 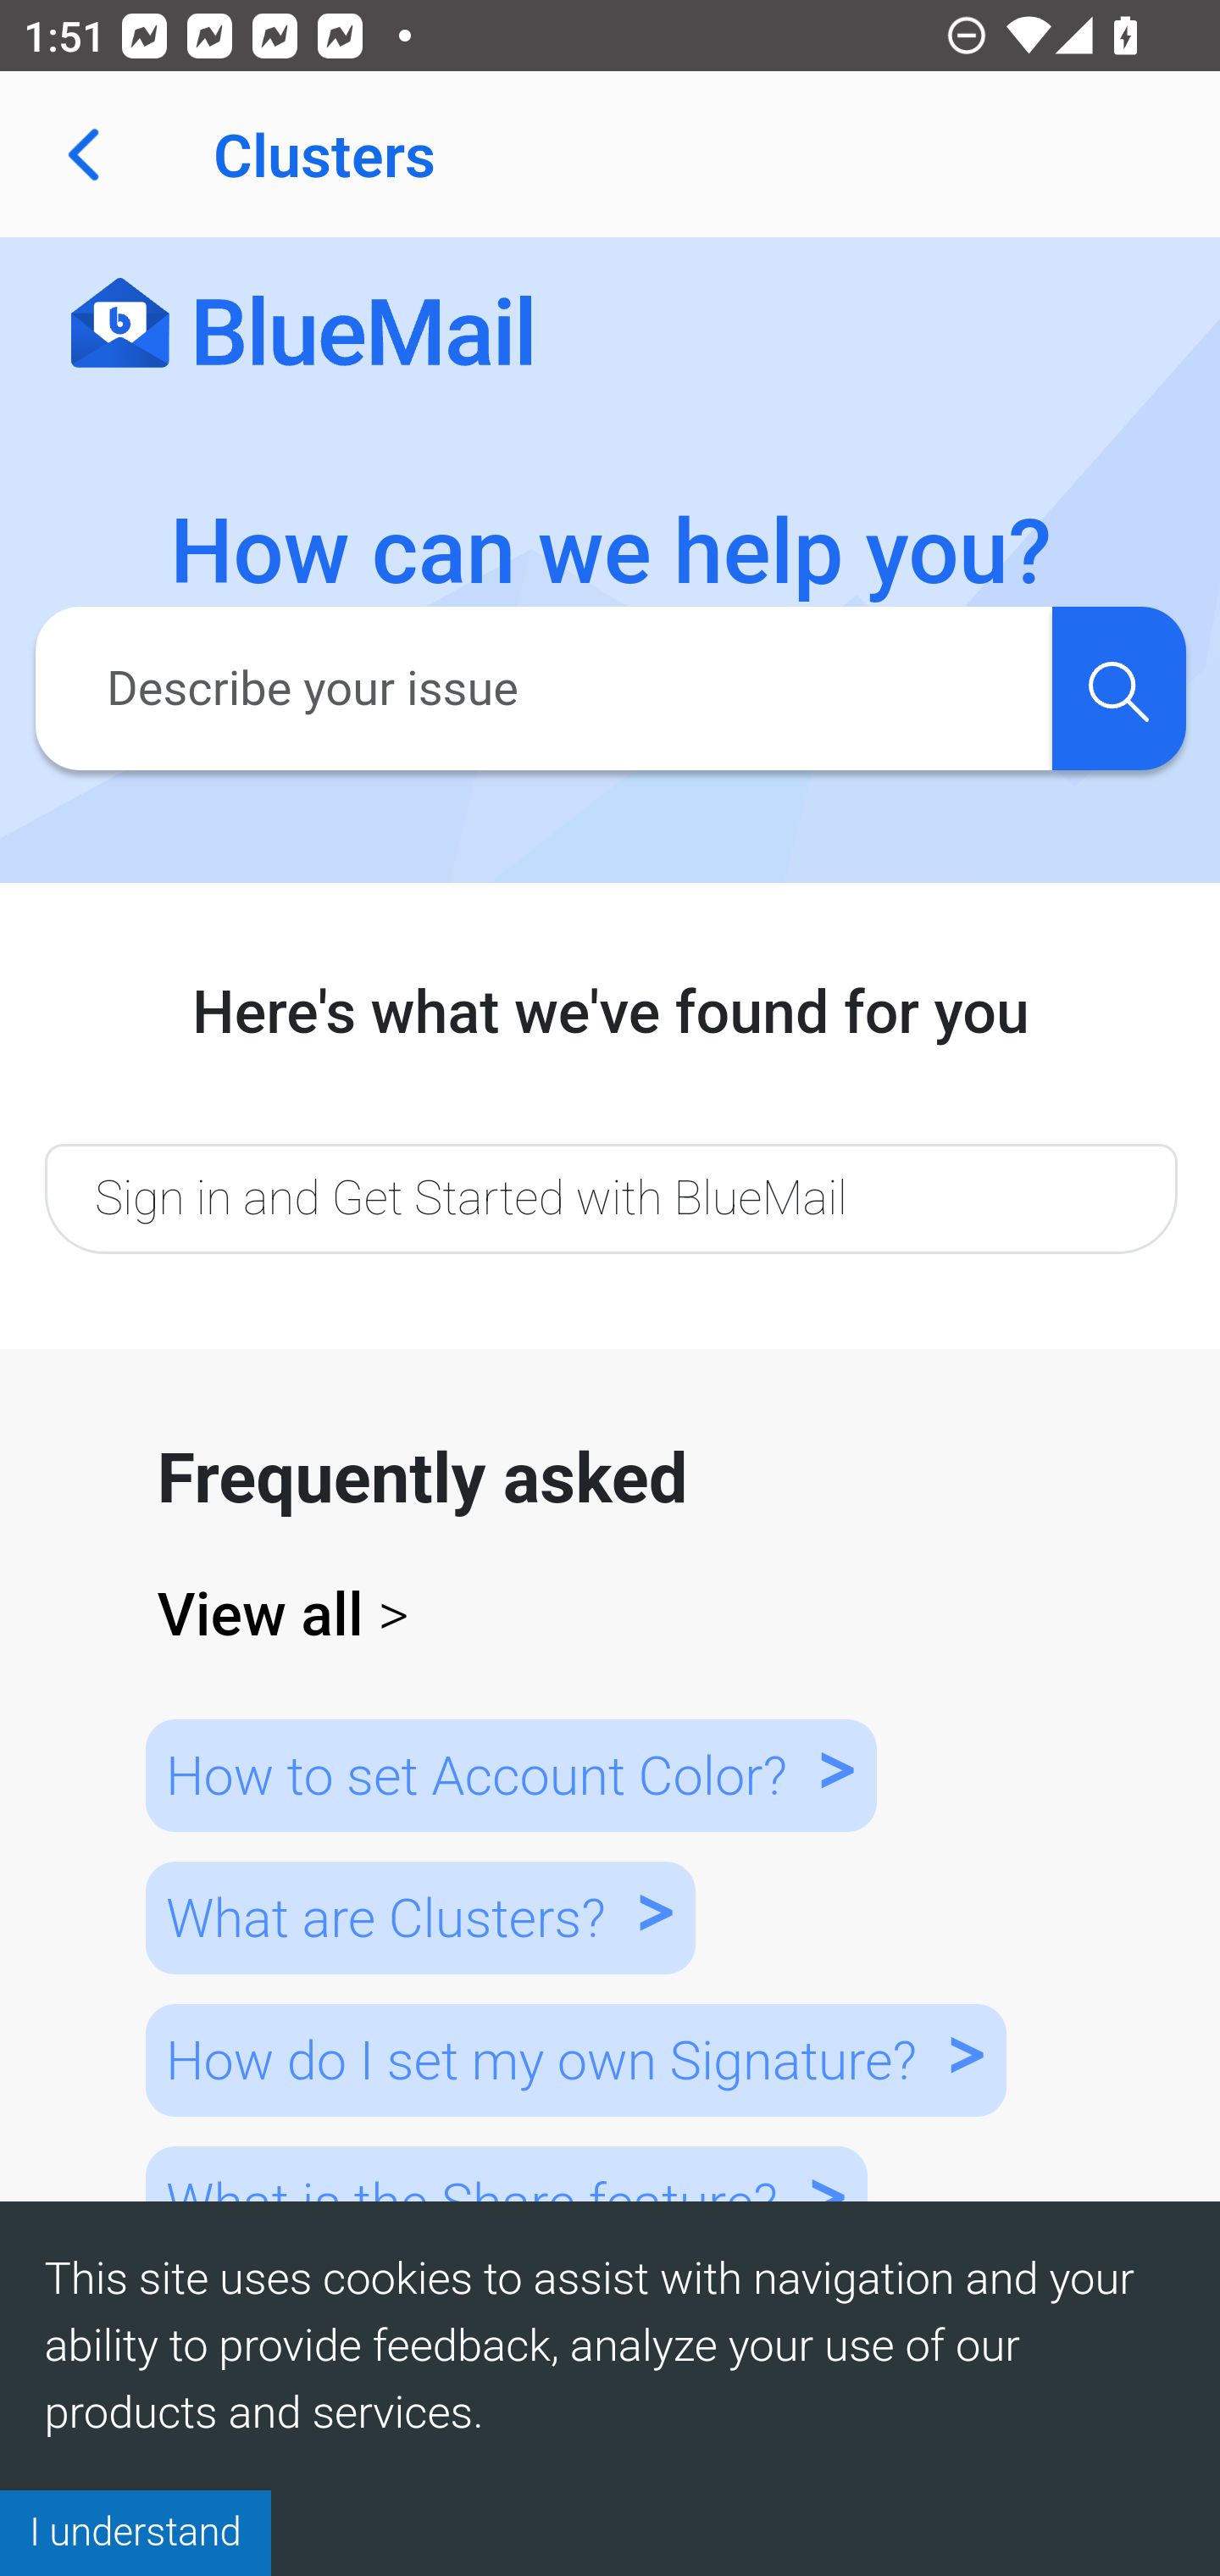 I want to click on BlueMail Logo, so click(x=302, y=325).